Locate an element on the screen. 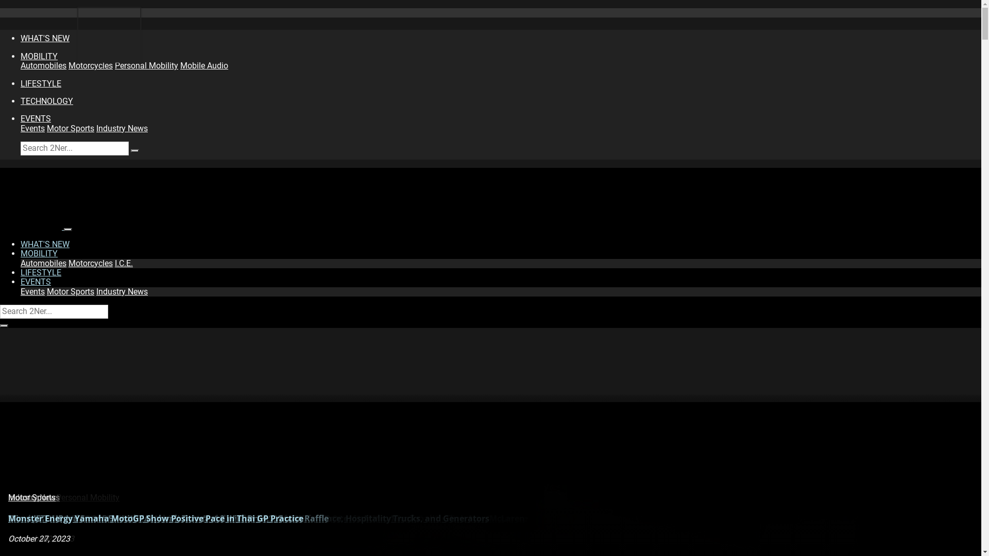 The image size is (989, 556). Events is located at coordinates (33, 129).